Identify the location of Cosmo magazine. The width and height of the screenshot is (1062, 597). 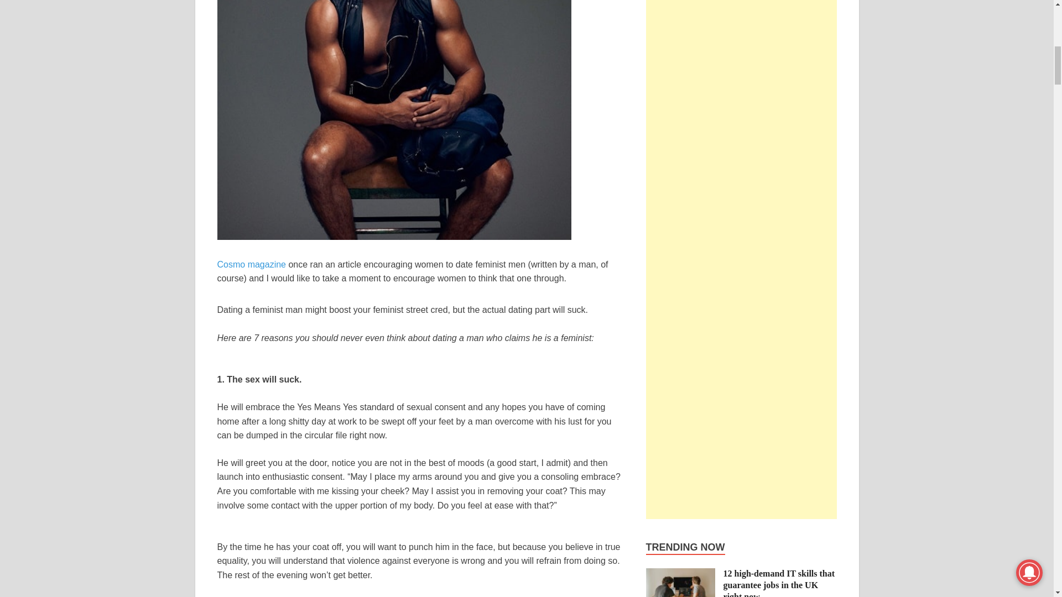
(251, 264).